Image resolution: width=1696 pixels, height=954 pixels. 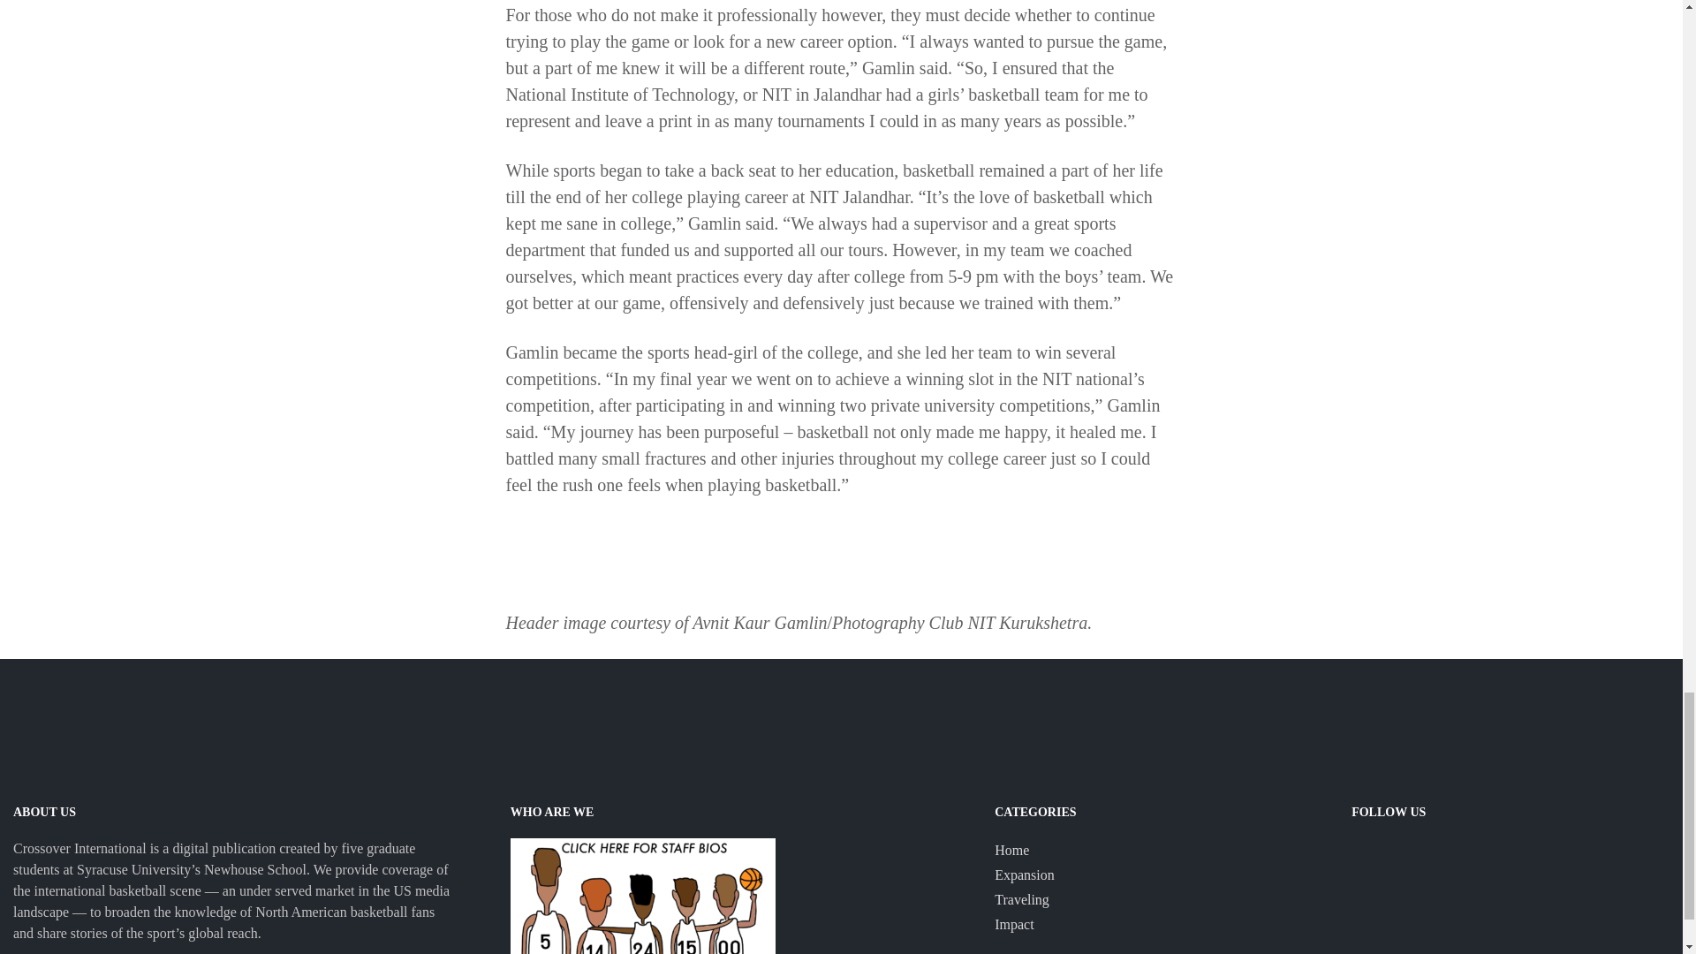 What do you see at coordinates (1021, 899) in the screenshot?
I see `Traveling` at bounding box center [1021, 899].